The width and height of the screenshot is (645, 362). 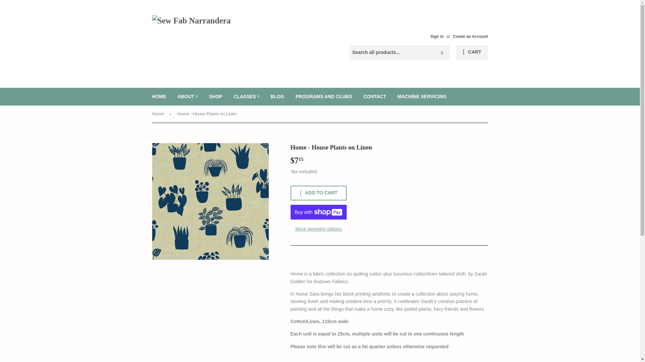 What do you see at coordinates (159, 97) in the screenshot?
I see `HOME` at bounding box center [159, 97].